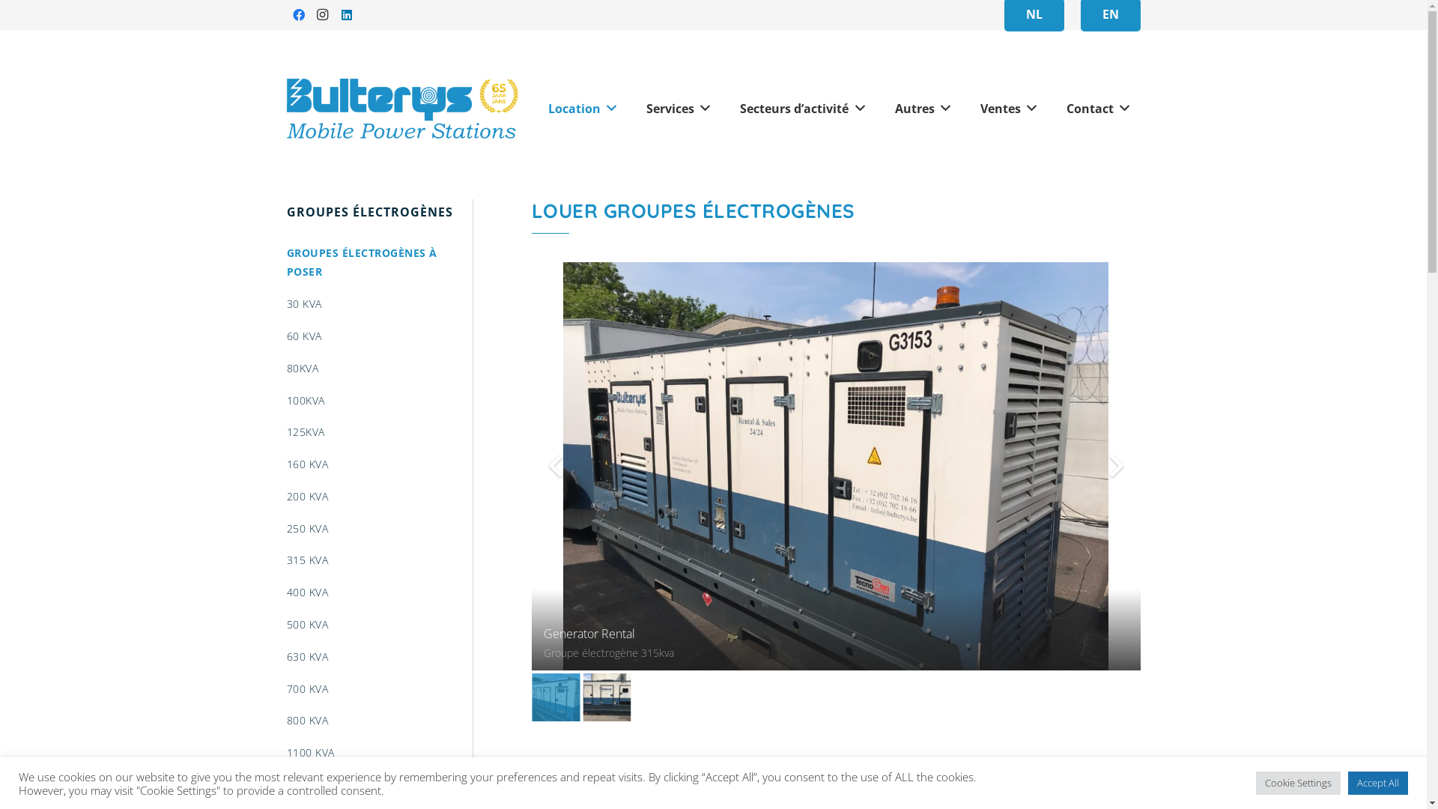  Describe the element at coordinates (379, 464) in the screenshot. I see `160 KVA` at that location.